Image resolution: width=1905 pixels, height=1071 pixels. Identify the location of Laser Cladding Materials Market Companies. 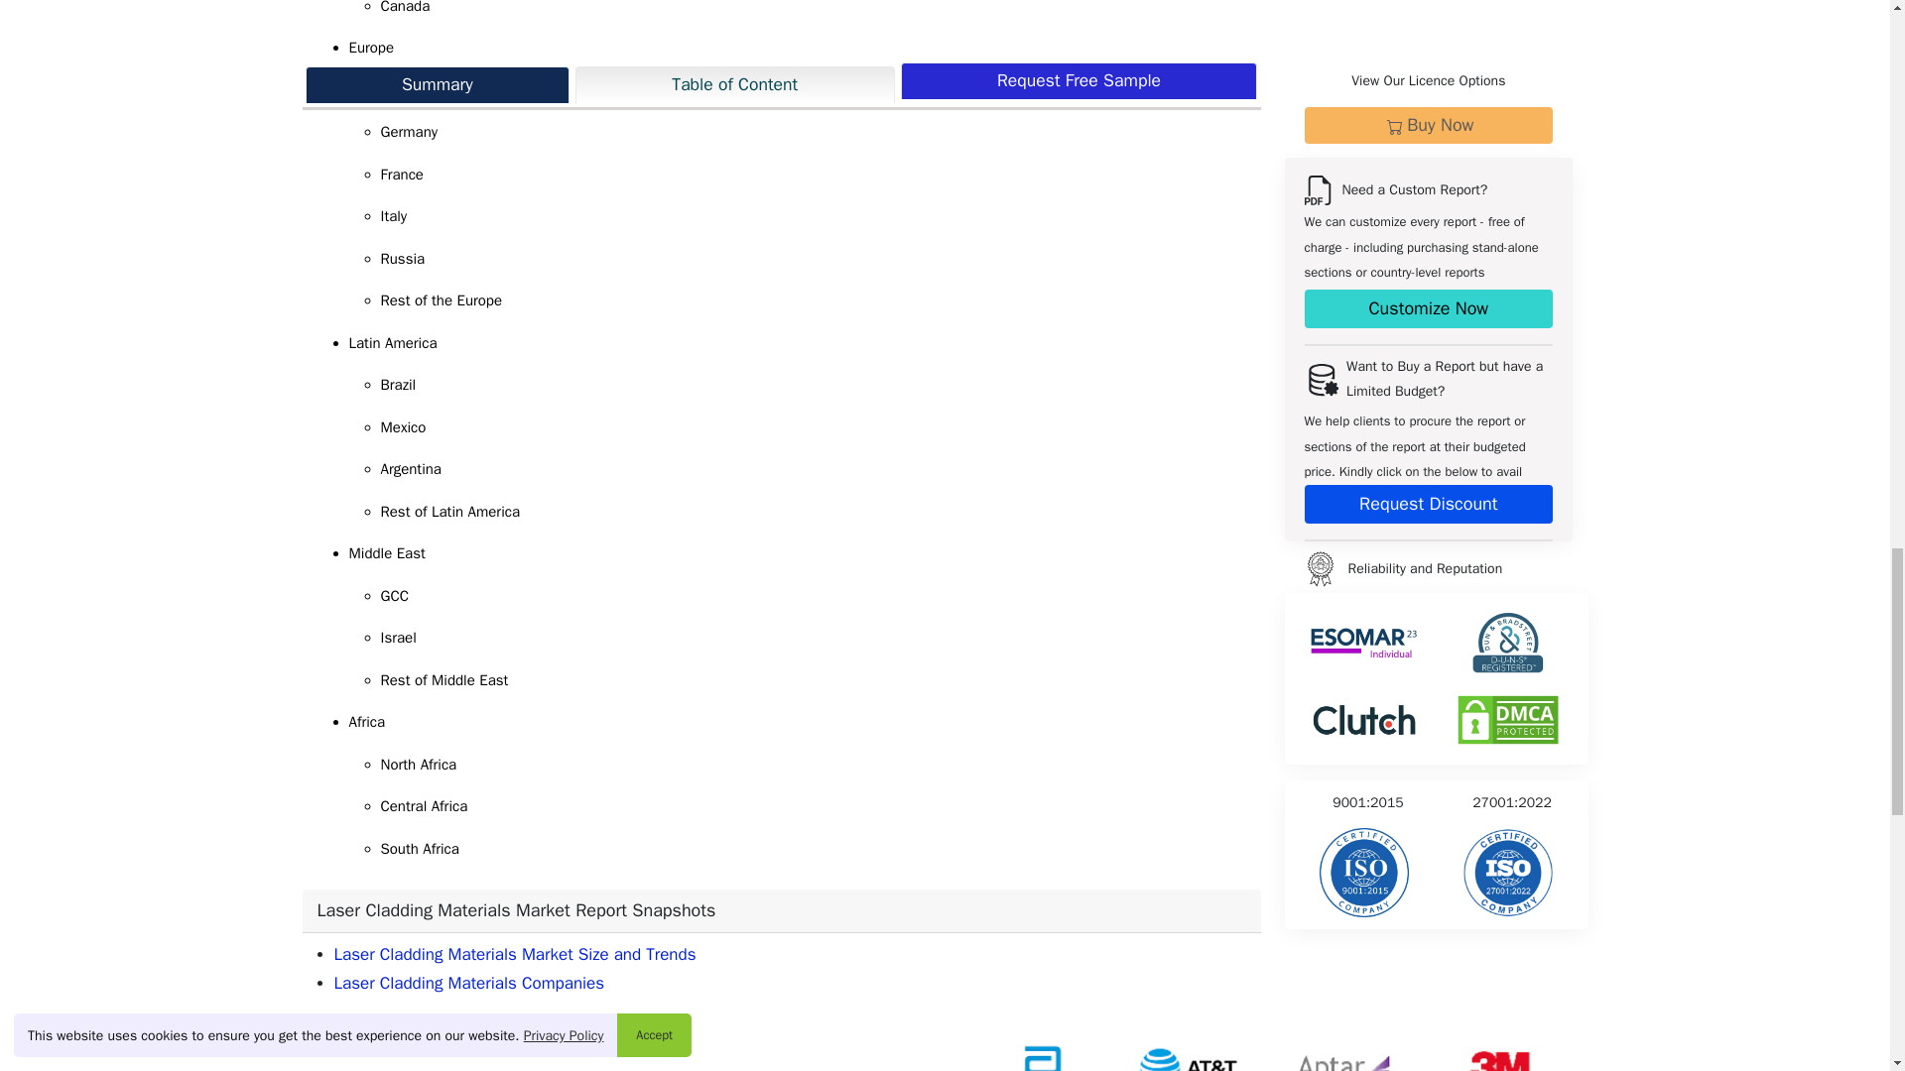
(468, 983).